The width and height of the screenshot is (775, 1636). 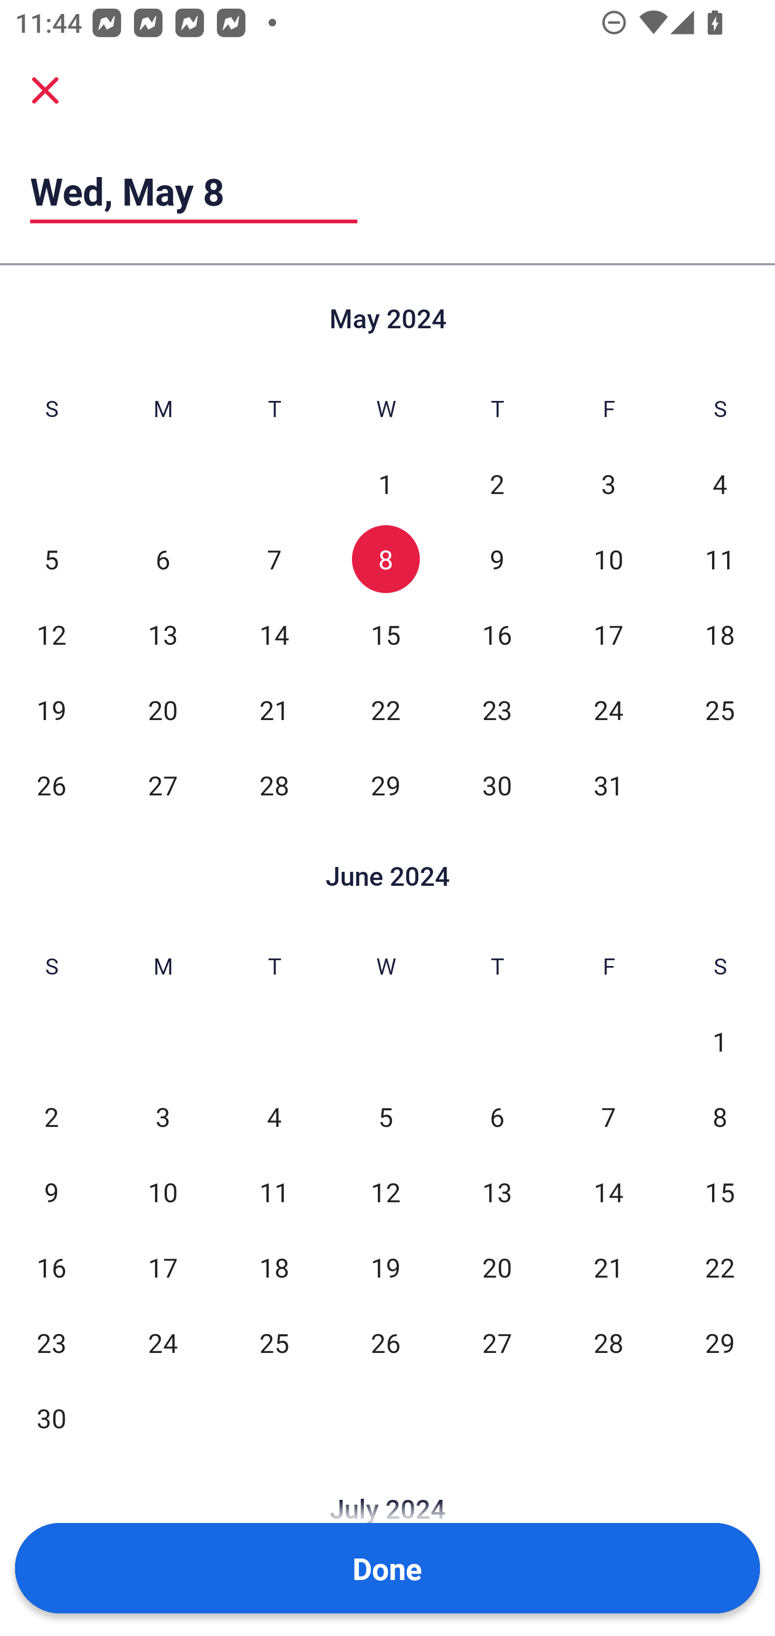 I want to click on 14 Tue, May 14, Not Selected, so click(x=274, y=634).